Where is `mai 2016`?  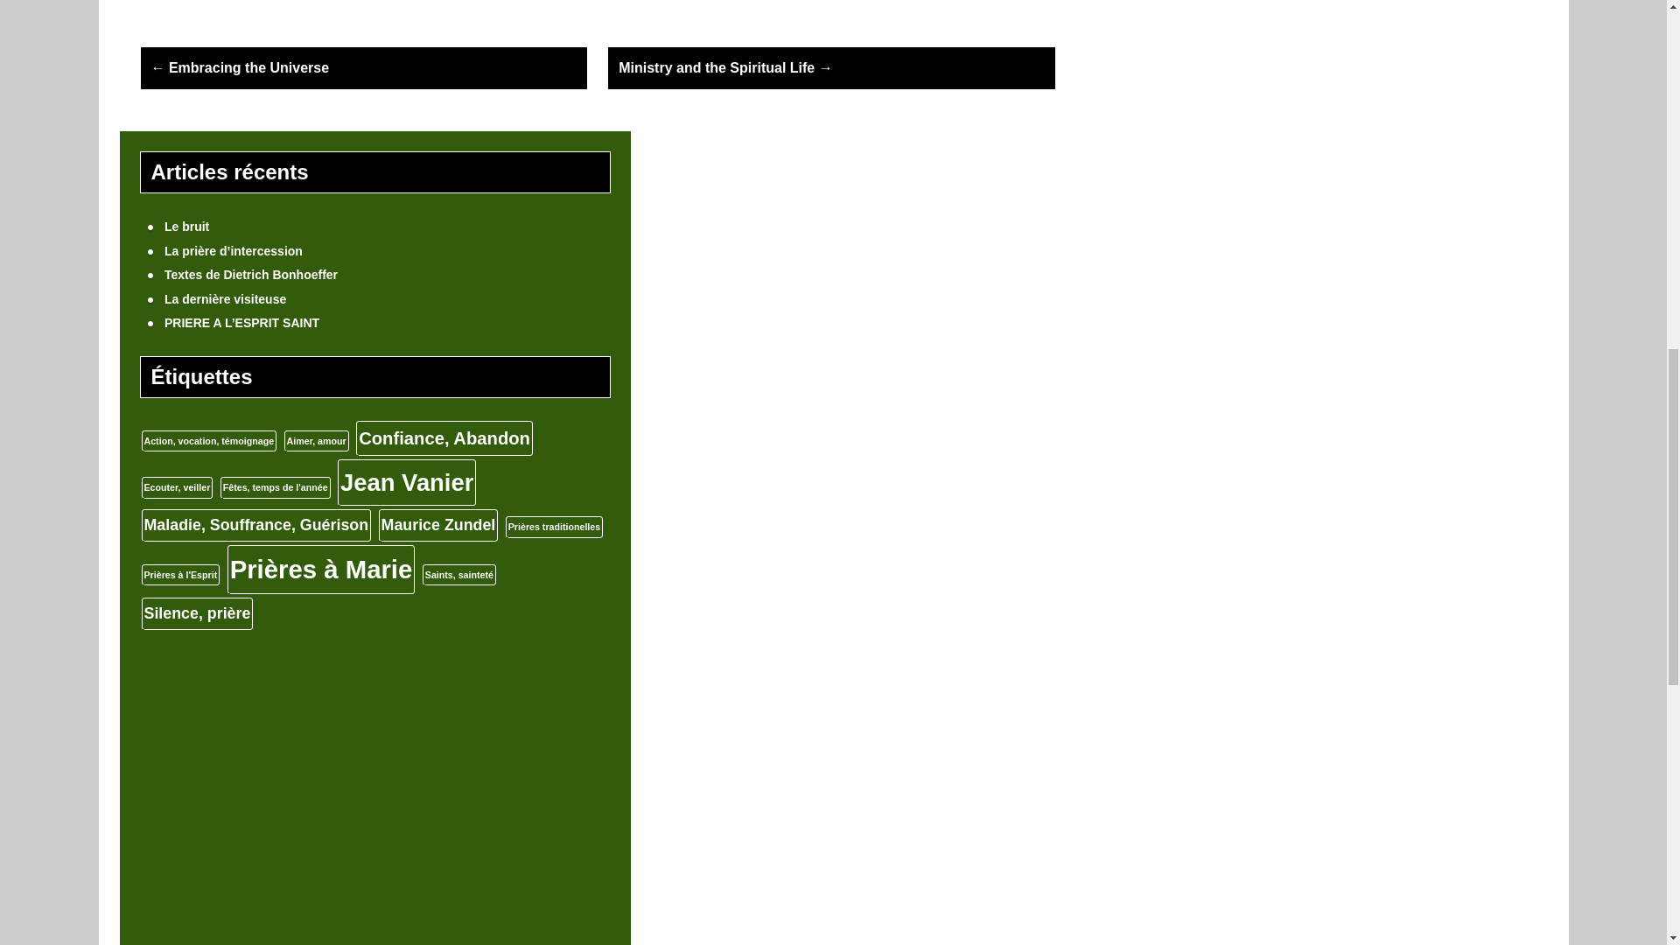 mai 2016 is located at coordinates (1193, 298).